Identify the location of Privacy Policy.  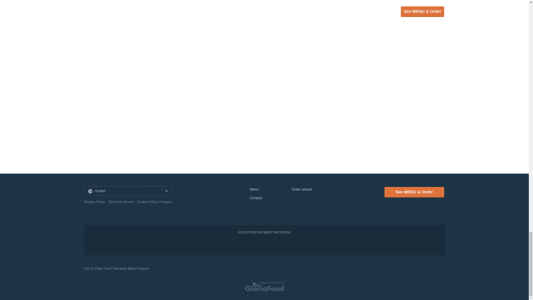
(94, 202).